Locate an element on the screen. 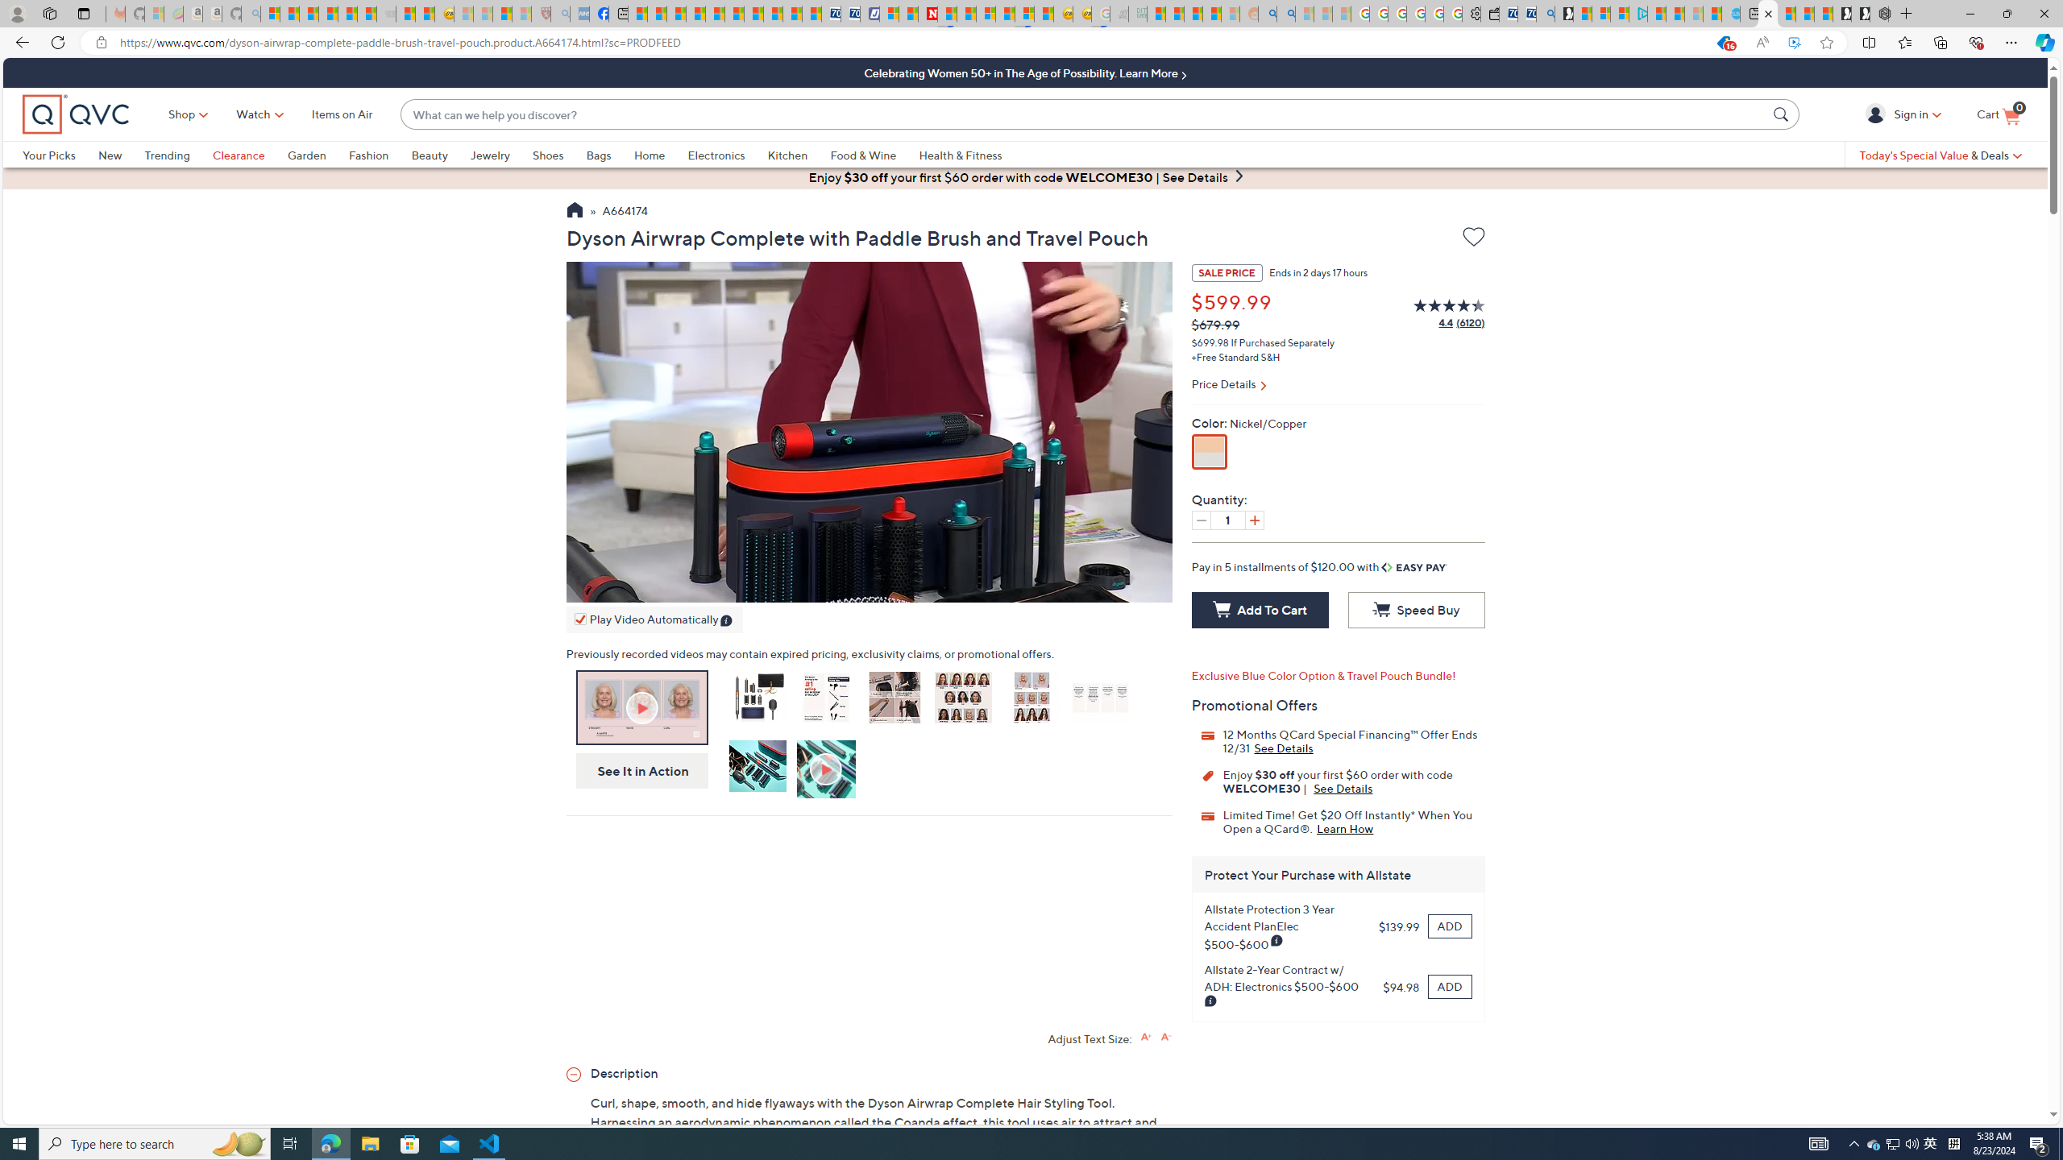  Shoes is located at coordinates (559, 155).